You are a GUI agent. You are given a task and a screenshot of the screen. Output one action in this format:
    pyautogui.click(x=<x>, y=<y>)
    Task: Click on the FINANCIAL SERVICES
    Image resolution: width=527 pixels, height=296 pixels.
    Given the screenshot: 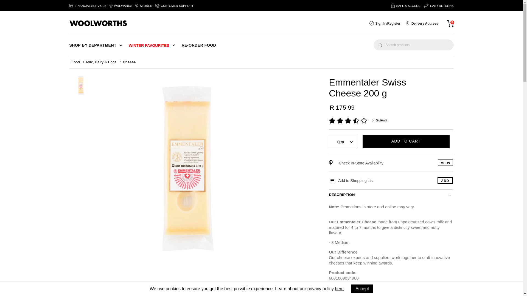 What is the action you would take?
    pyautogui.click(x=88, y=6)
    